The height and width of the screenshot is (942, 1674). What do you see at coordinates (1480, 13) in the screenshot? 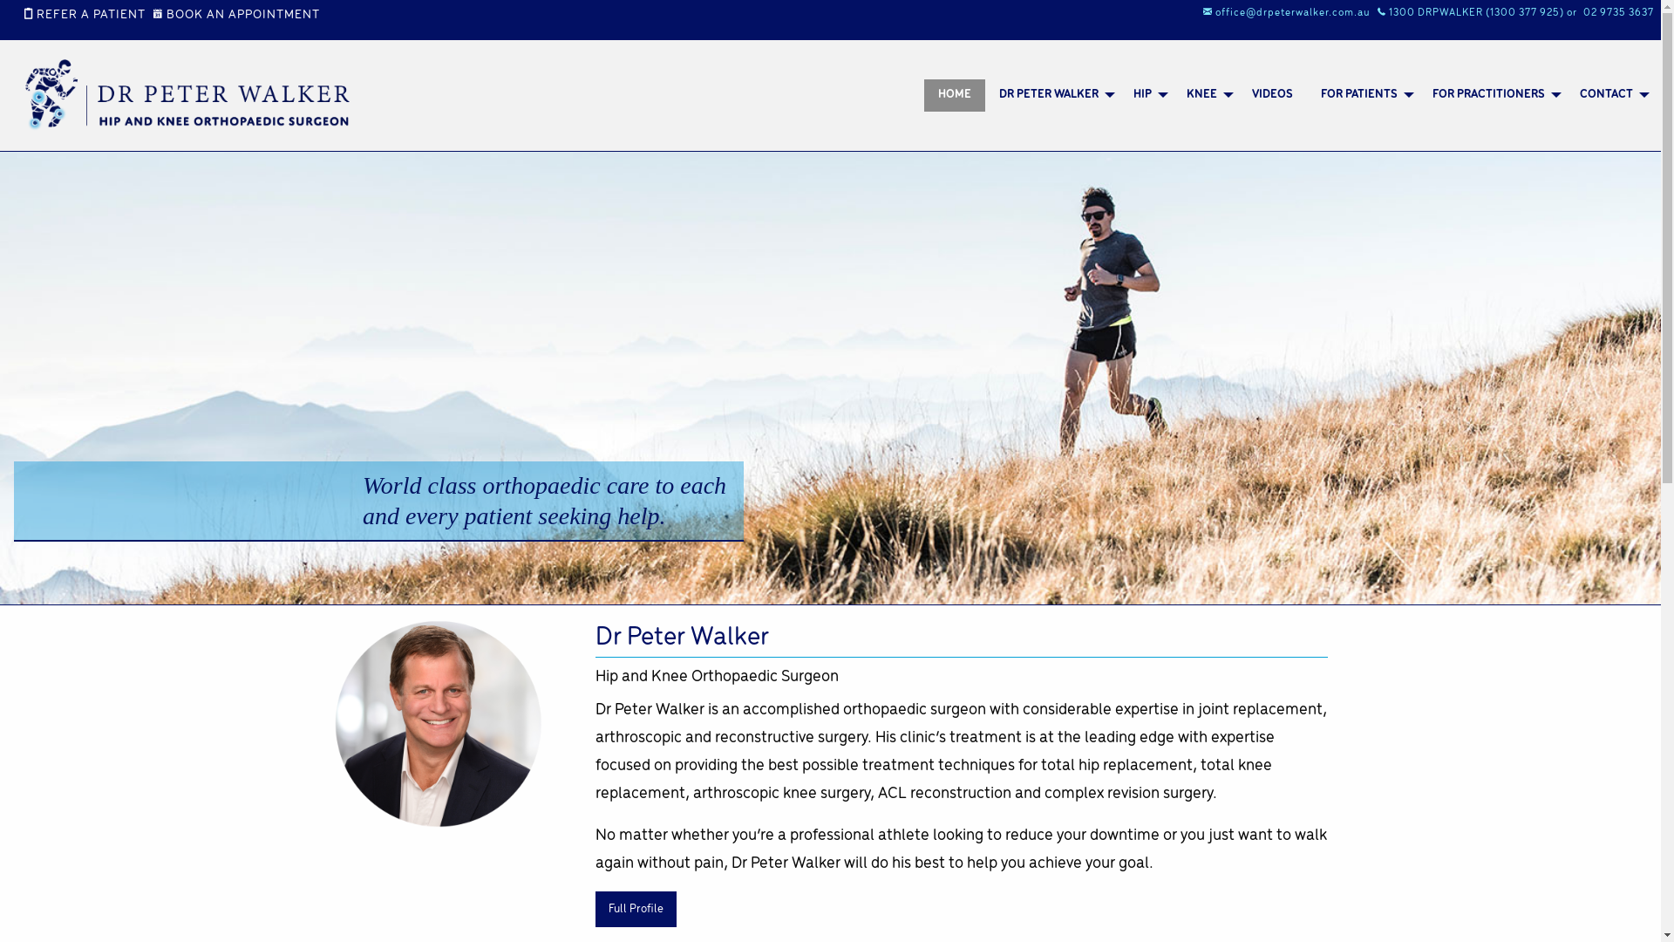
I see `1300 DRPWALKER (1300 377 925) or` at bounding box center [1480, 13].